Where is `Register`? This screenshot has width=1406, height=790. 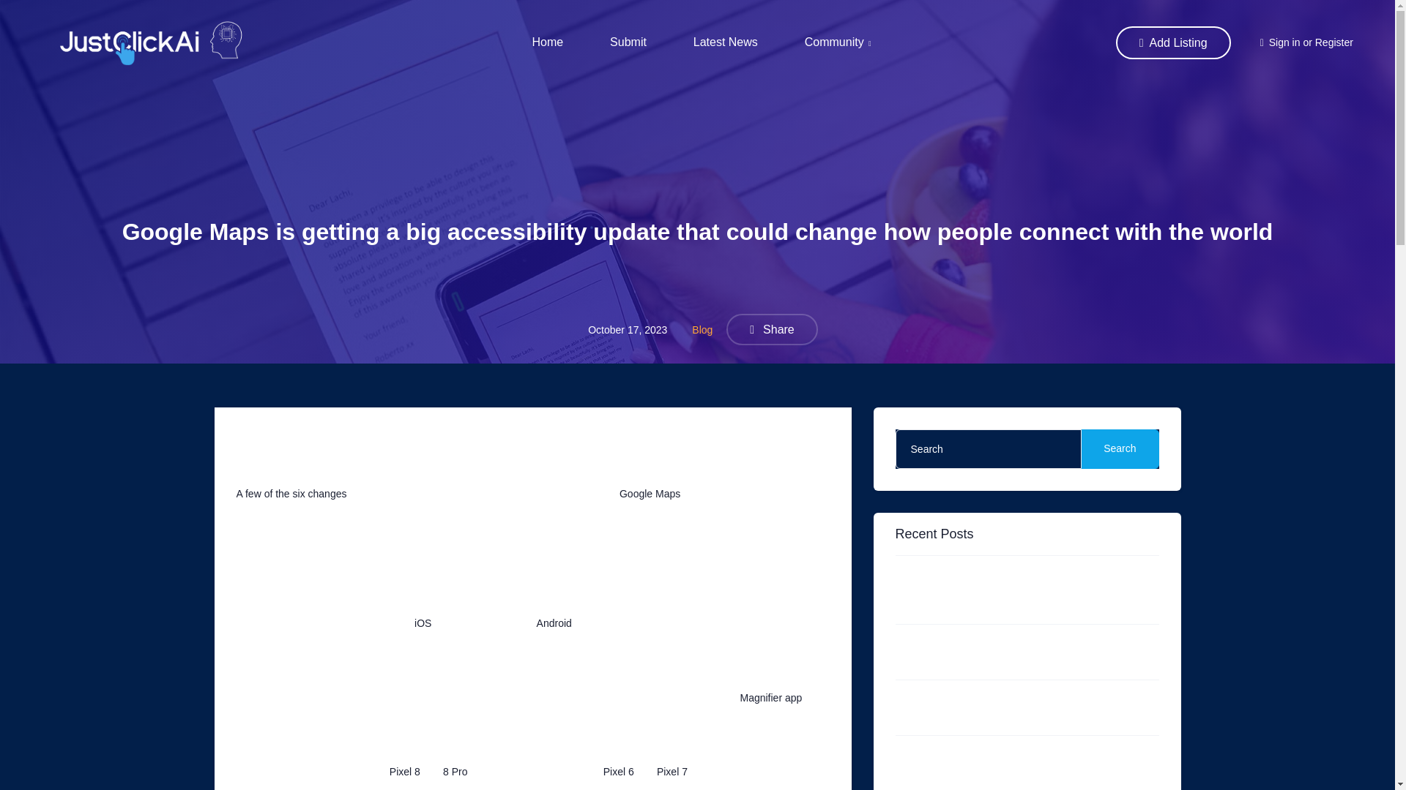
Register is located at coordinates (1334, 42).